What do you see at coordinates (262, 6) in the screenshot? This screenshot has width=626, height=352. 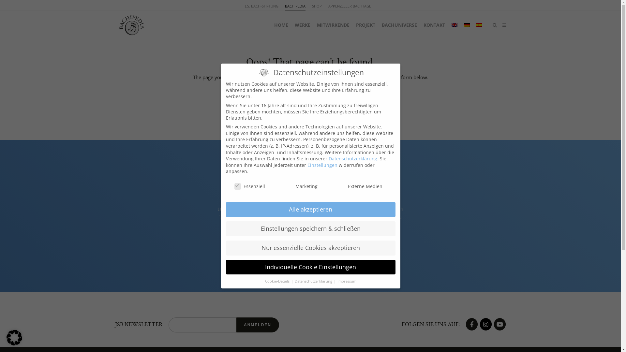 I see `J.S. BACH-STIFTUNG` at bounding box center [262, 6].